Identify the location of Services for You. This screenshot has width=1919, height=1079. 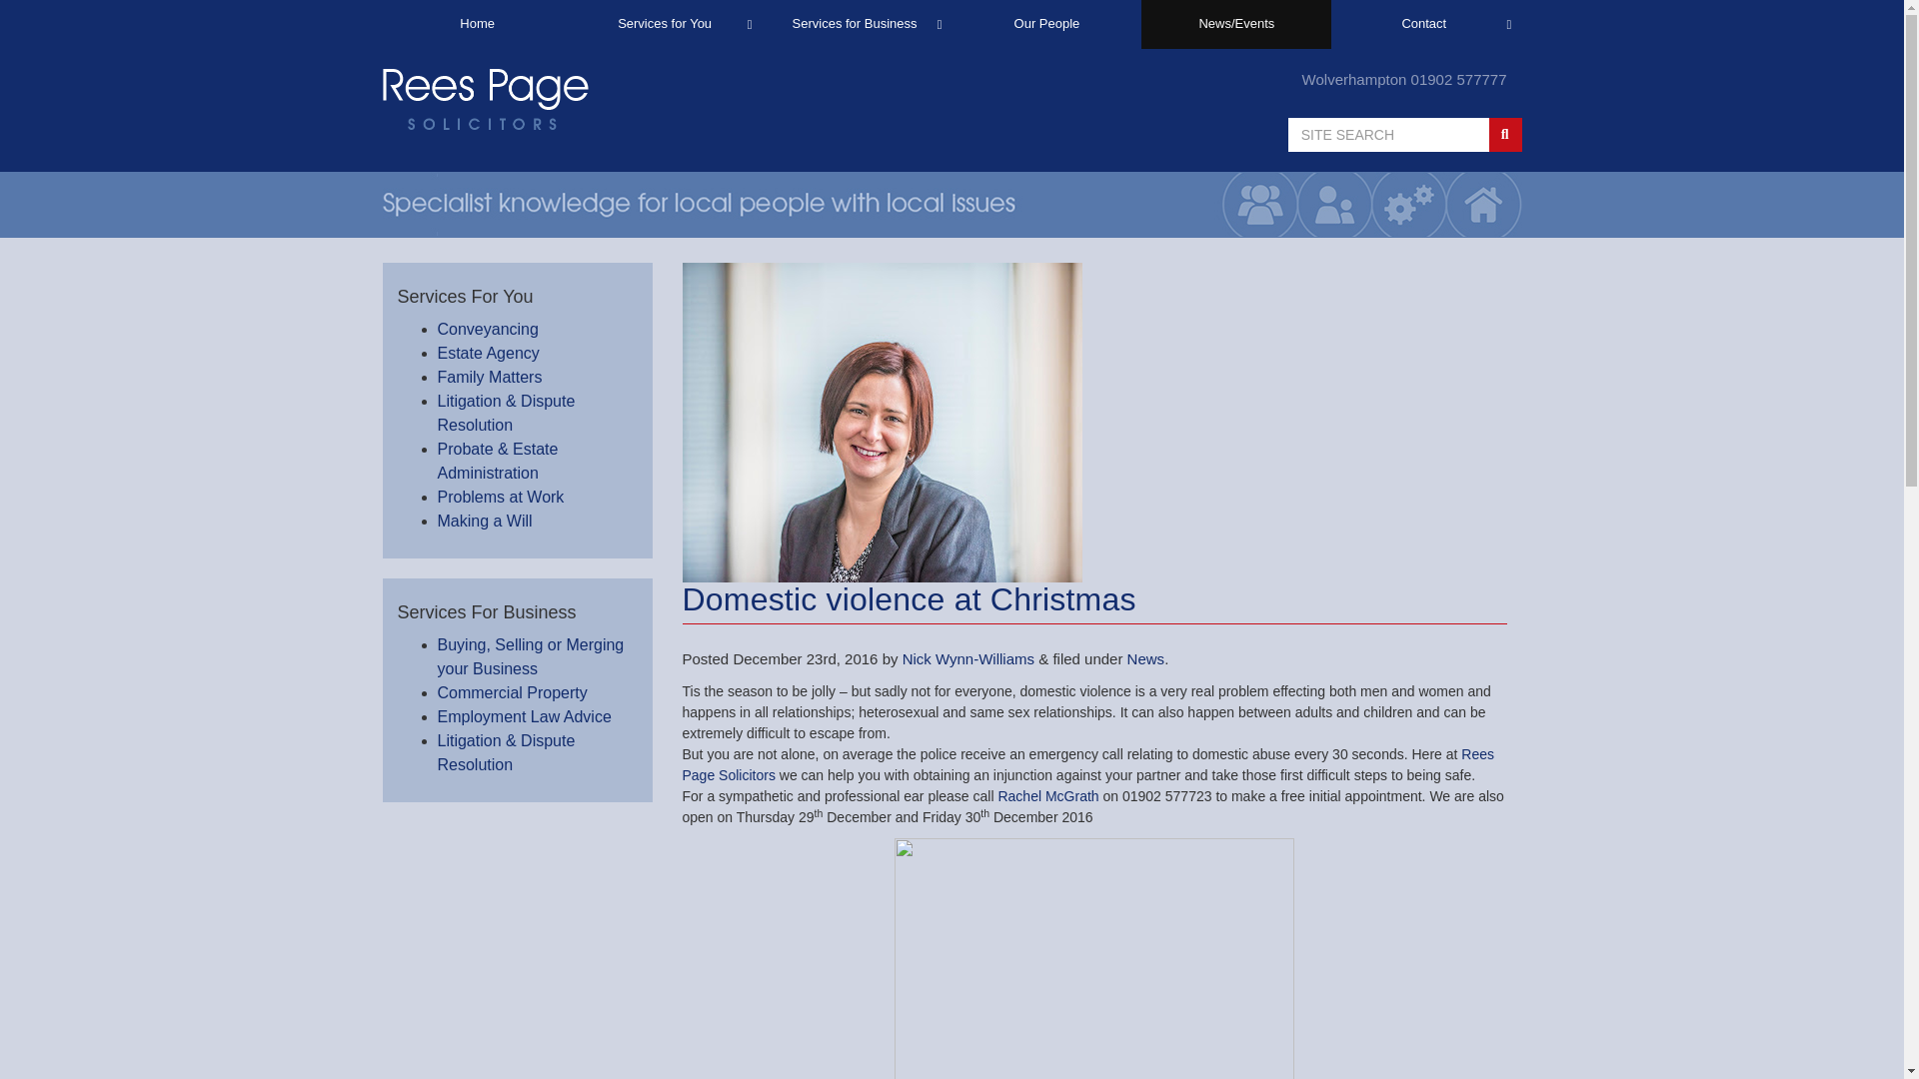
(667, 24).